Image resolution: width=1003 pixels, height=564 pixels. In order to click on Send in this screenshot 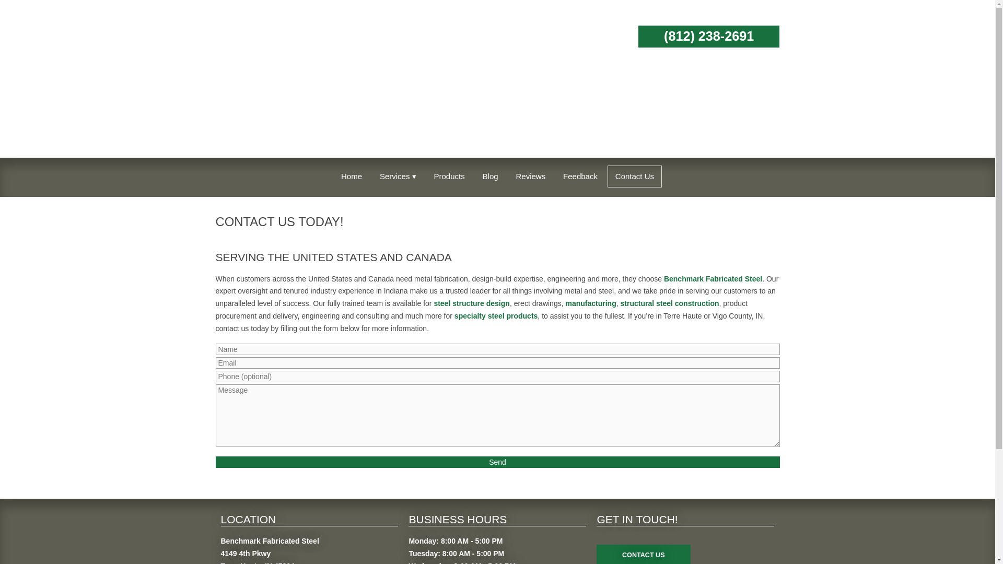, I will do `click(497, 462)`.